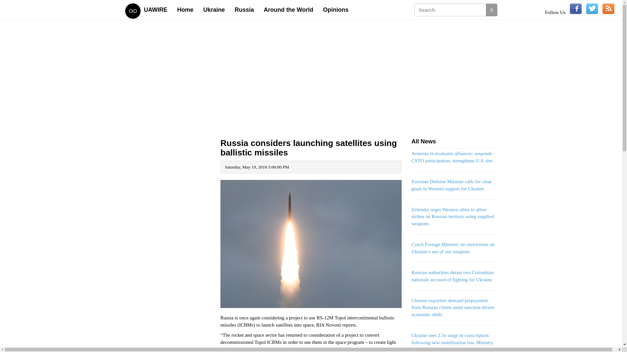 The height and width of the screenshot is (352, 627). I want to click on Home, so click(185, 10).